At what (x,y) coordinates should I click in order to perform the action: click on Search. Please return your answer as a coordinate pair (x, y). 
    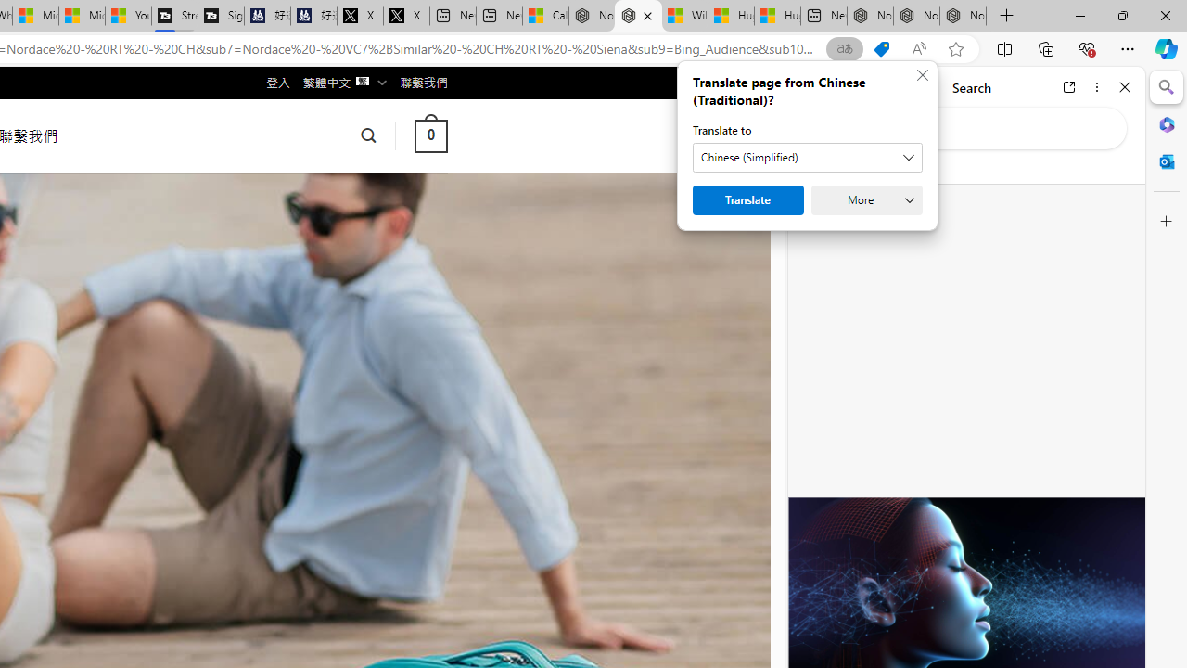
    Looking at the image, I should click on (1167, 87).